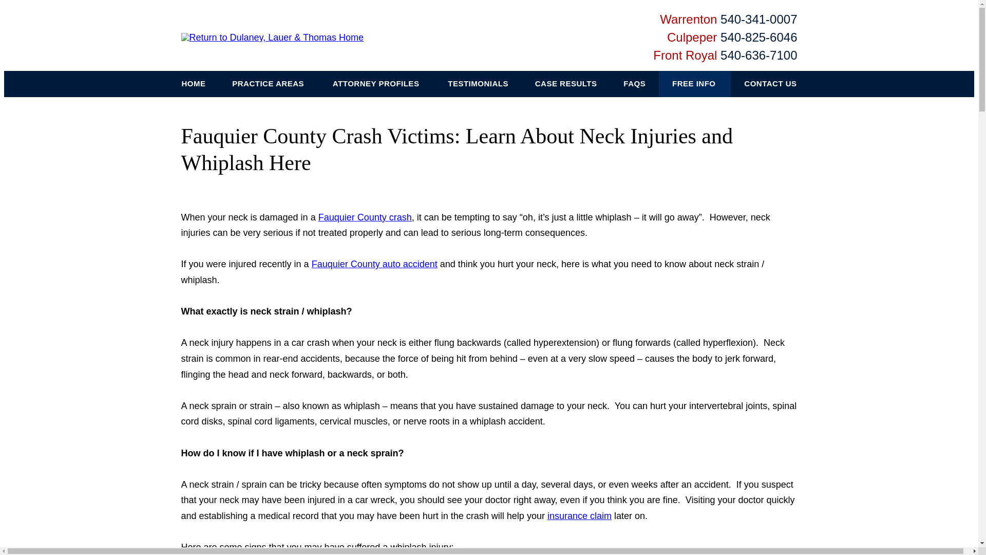  What do you see at coordinates (478, 84) in the screenshot?
I see `TESTIMONIALS` at bounding box center [478, 84].